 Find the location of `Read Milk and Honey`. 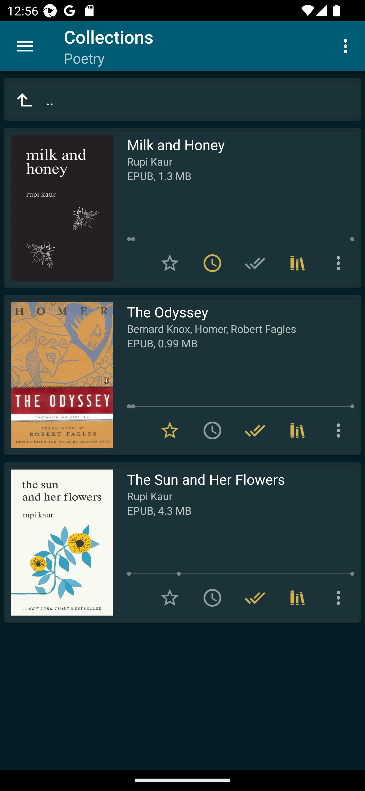

Read Milk and Honey is located at coordinates (58, 208).